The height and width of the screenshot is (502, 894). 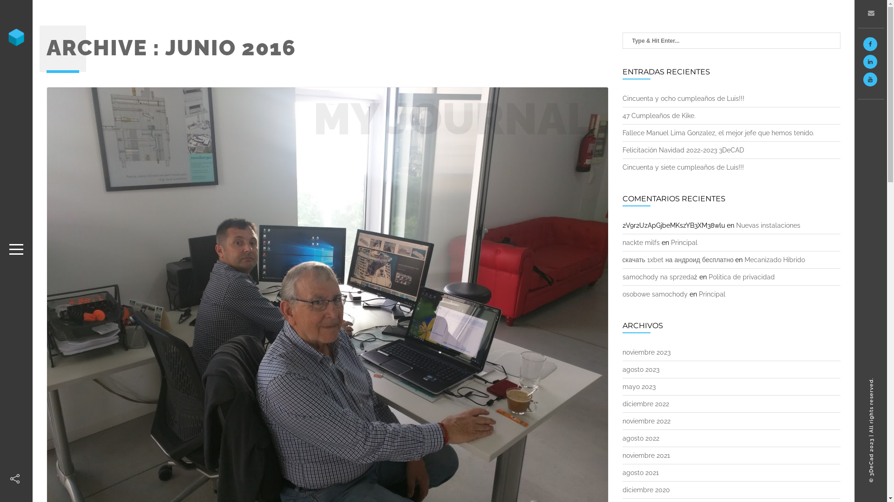 I want to click on osobowe samochody, so click(x=655, y=294).